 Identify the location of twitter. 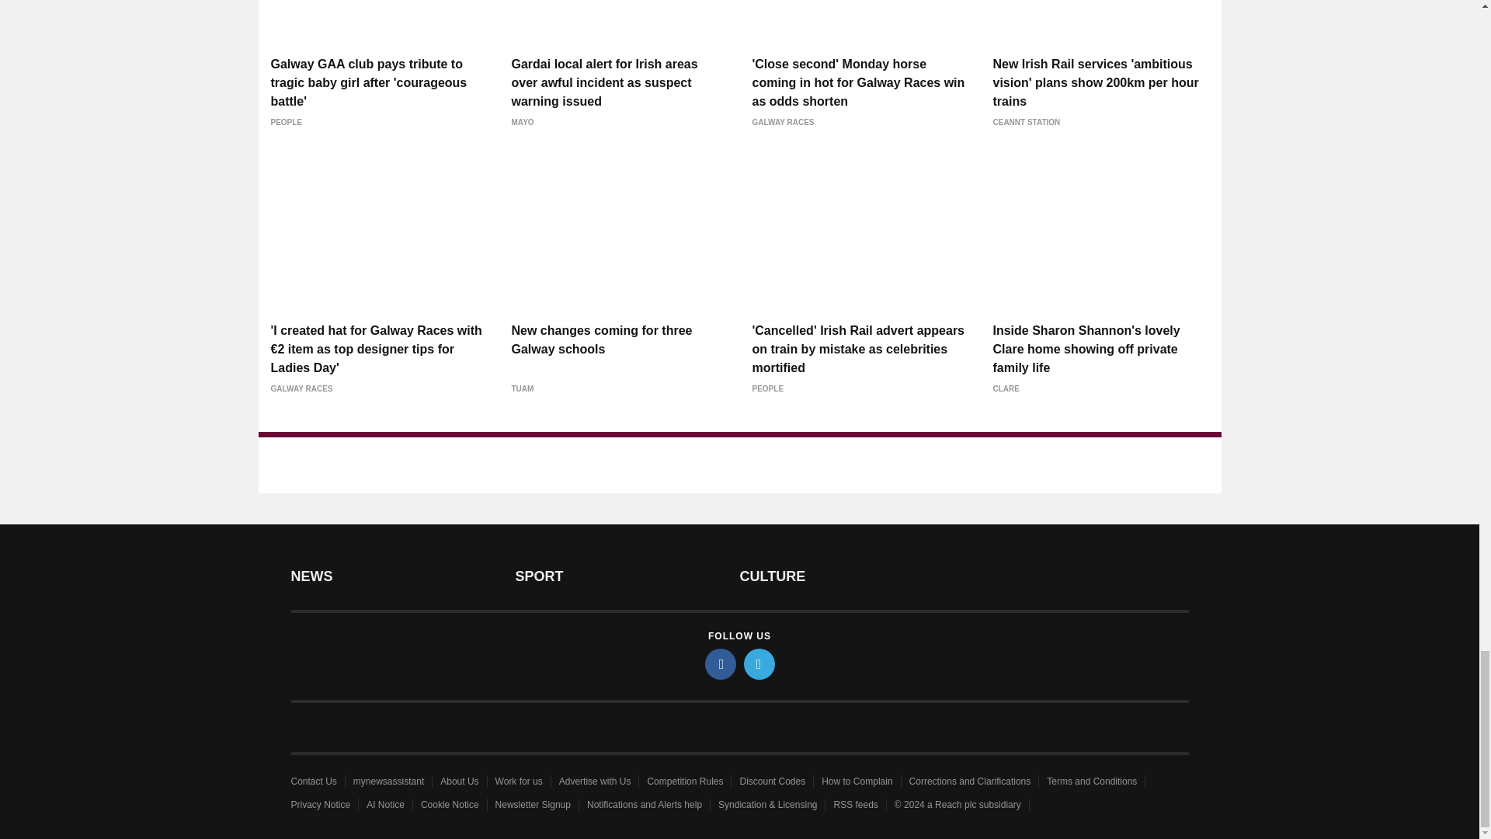
(759, 663).